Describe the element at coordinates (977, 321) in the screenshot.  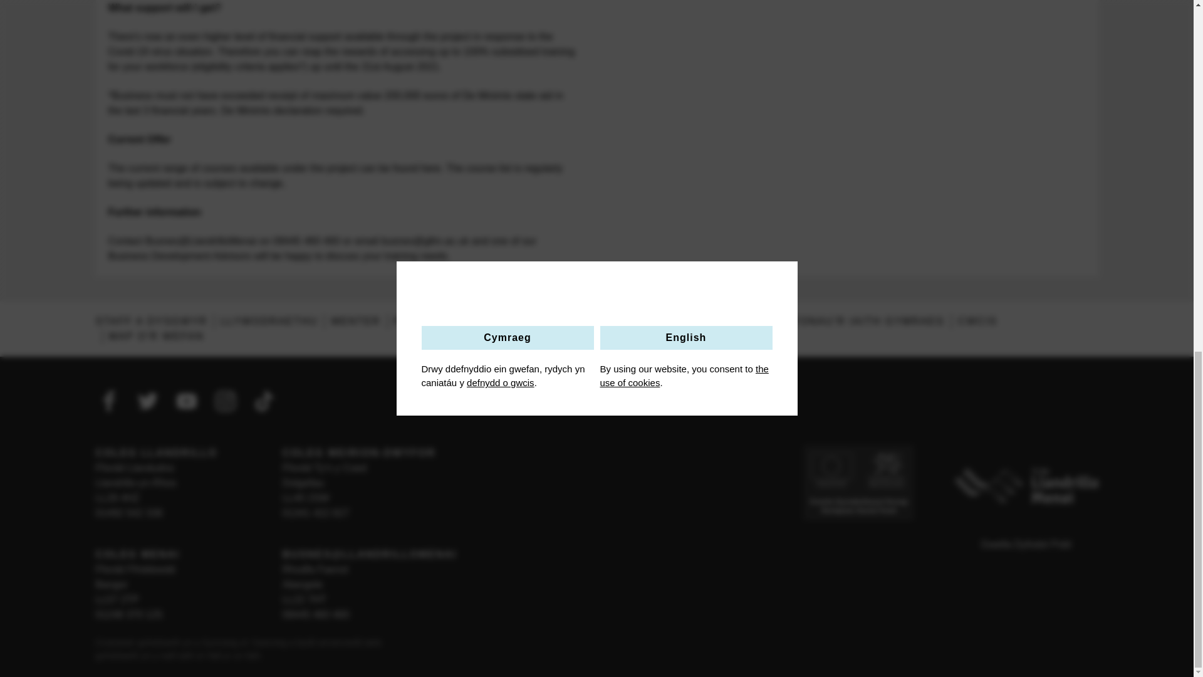
I see `CWCIS` at that location.